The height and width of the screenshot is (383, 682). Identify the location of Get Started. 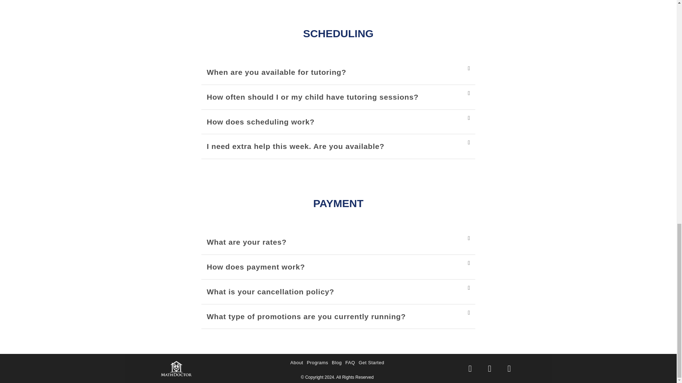
(371, 362).